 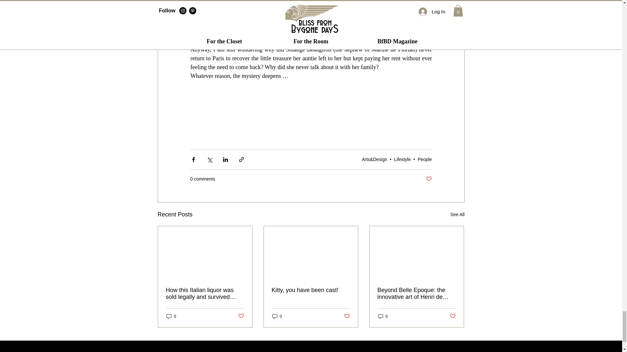 What do you see at coordinates (428, 179) in the screenshot?
I see `Post not marked as liked` at bounding box center [428, 179].